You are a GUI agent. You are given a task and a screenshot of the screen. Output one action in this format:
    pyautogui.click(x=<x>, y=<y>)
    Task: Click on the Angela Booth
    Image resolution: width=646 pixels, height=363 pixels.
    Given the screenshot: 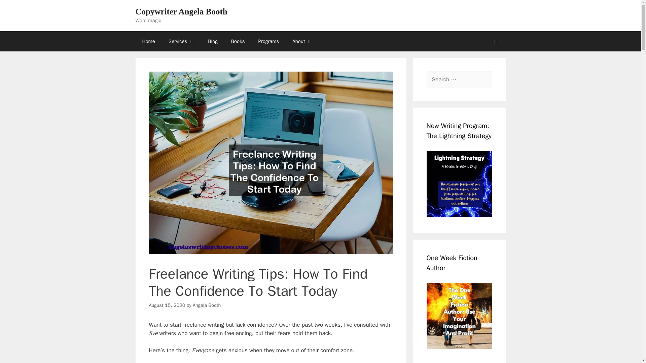 What is the action you would take?
    pyautogui.click(x=207, y=305)
    